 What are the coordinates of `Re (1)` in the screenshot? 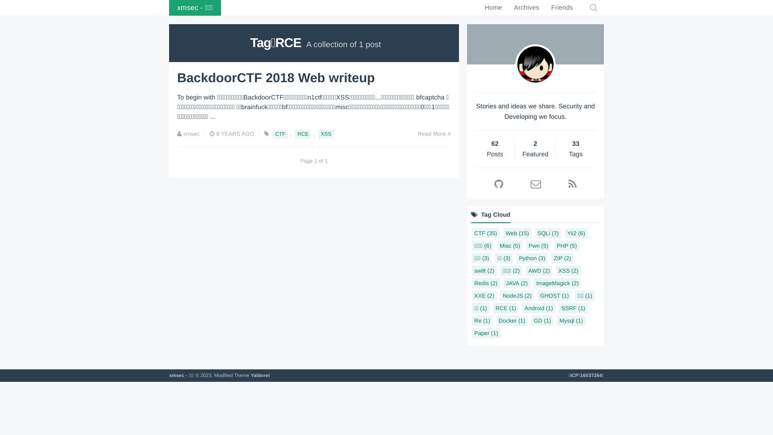 It's located at (482, 321).